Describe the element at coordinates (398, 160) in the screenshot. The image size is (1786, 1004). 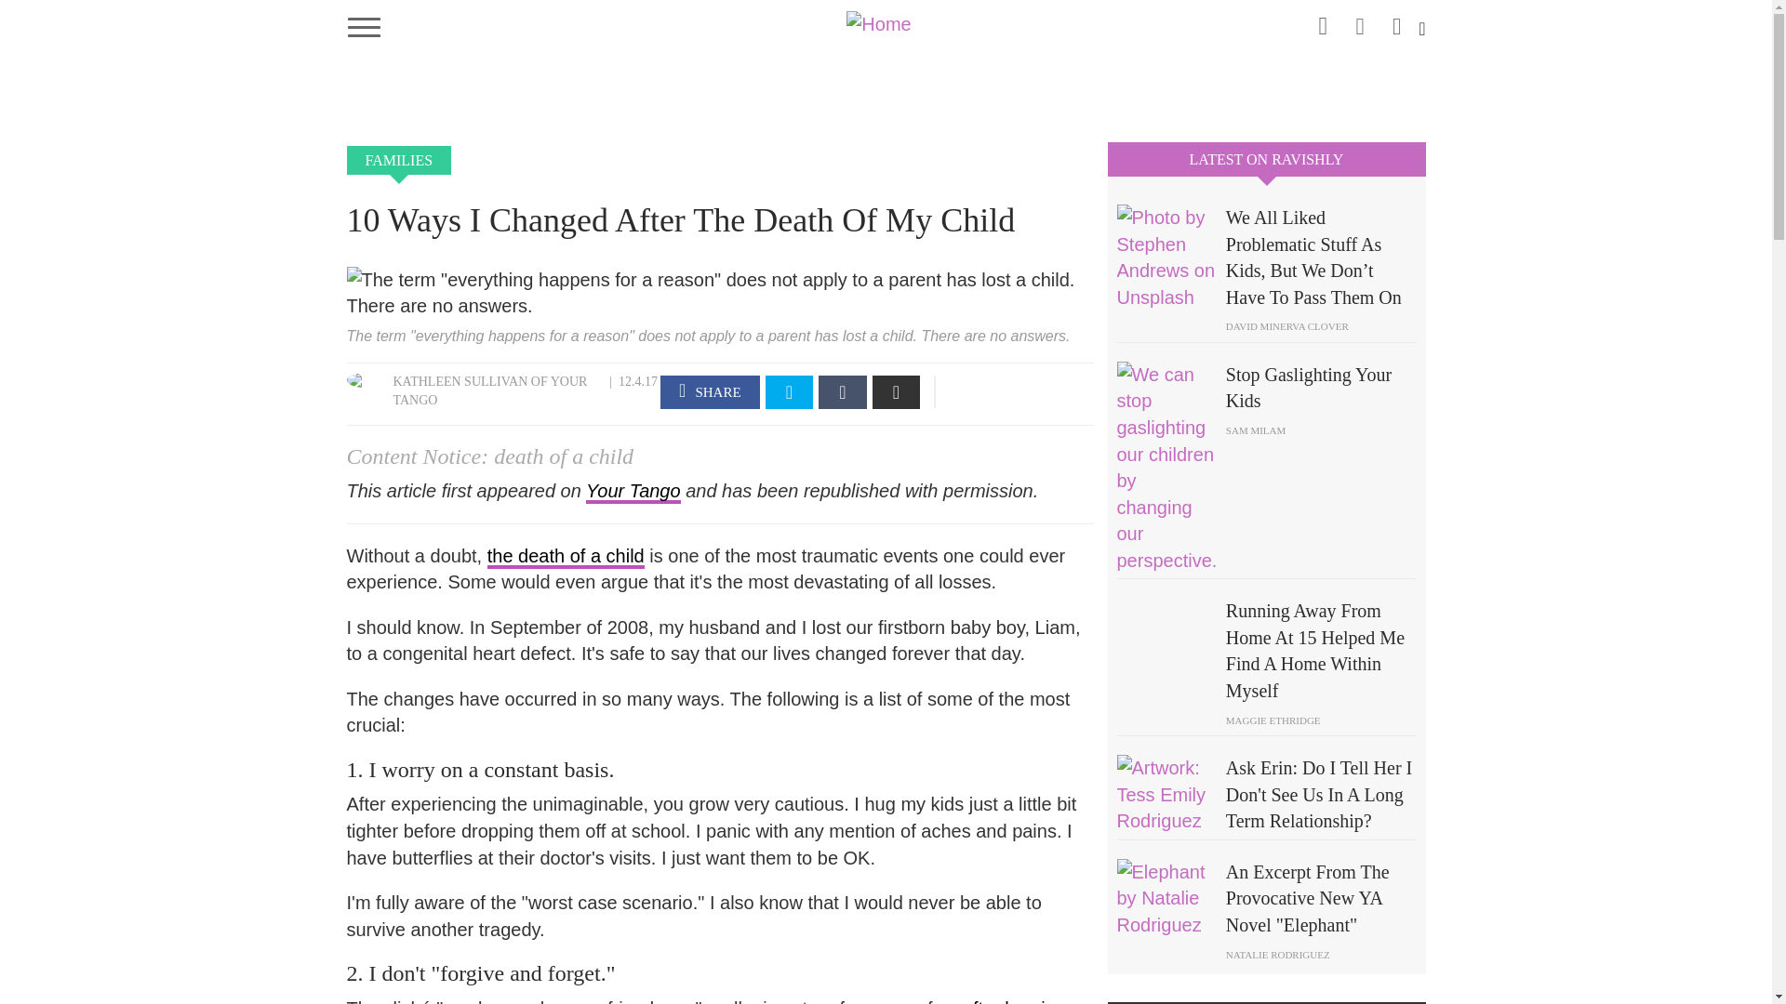
I see `FAMILIES` at that location.